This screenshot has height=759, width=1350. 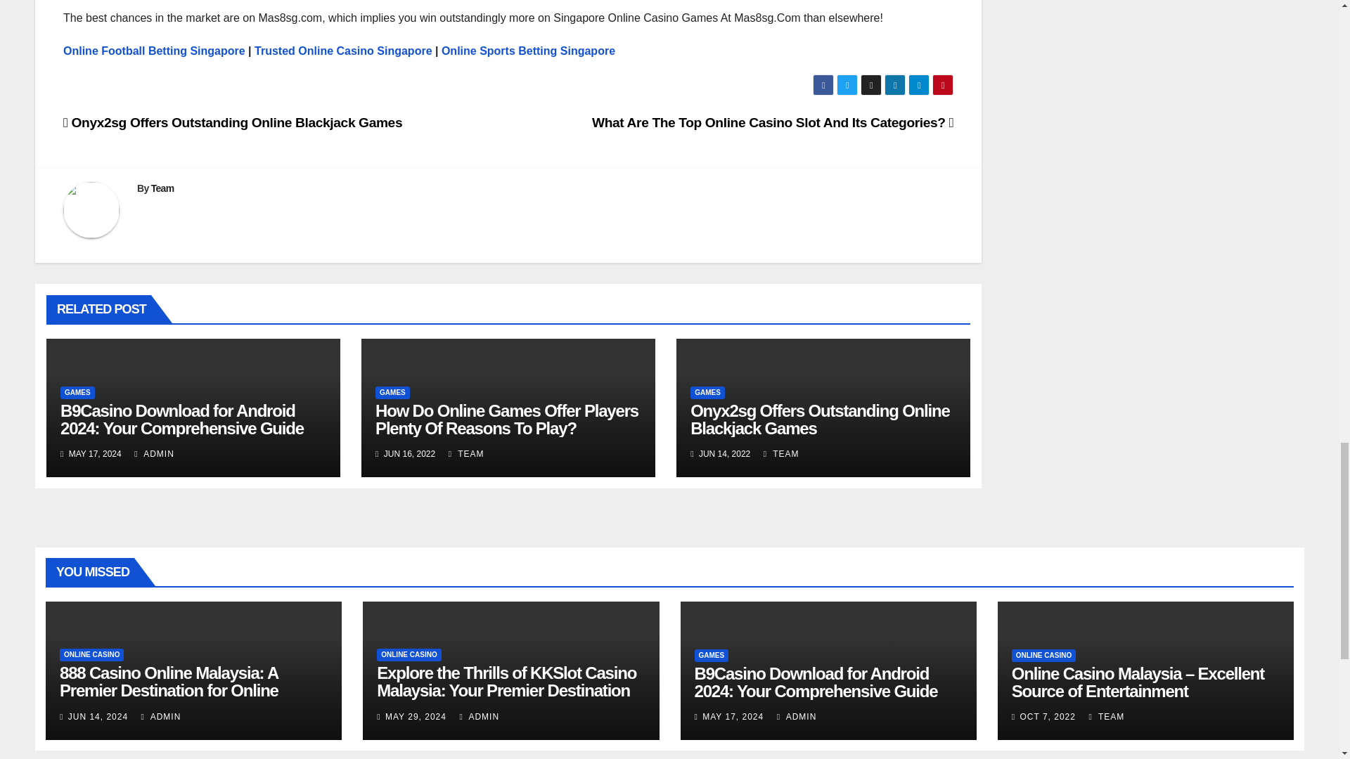 I want to click on Online Sports Betting Singapore, so click(x=528, y=51).